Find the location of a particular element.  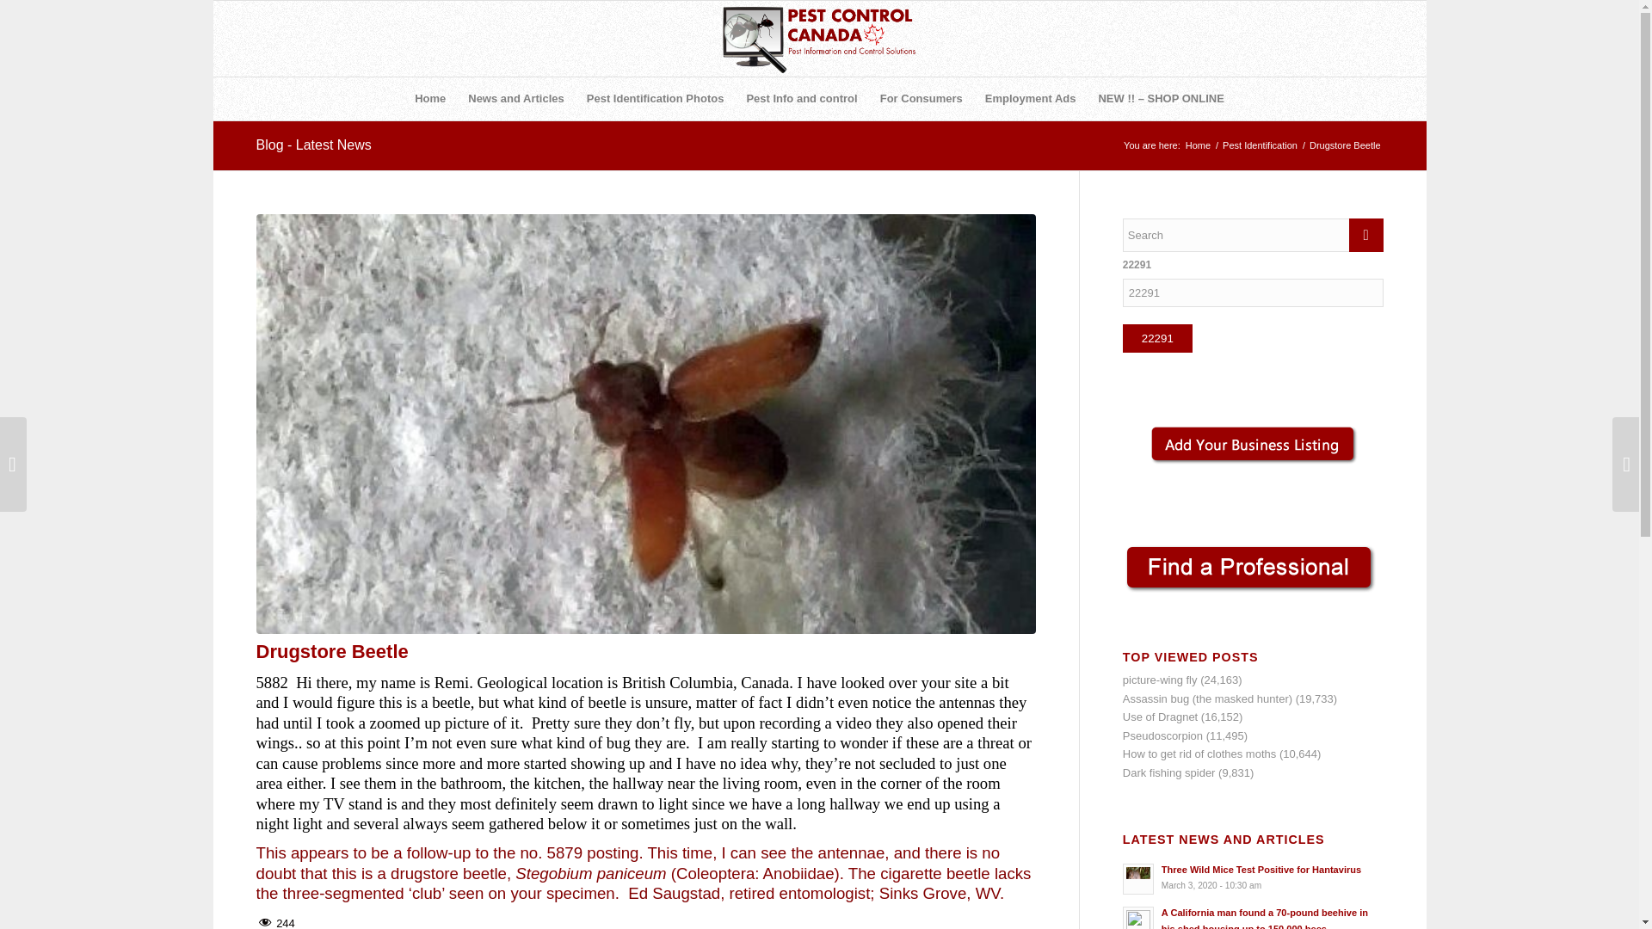

Pest Info and control is located at coordinates (802, 98).